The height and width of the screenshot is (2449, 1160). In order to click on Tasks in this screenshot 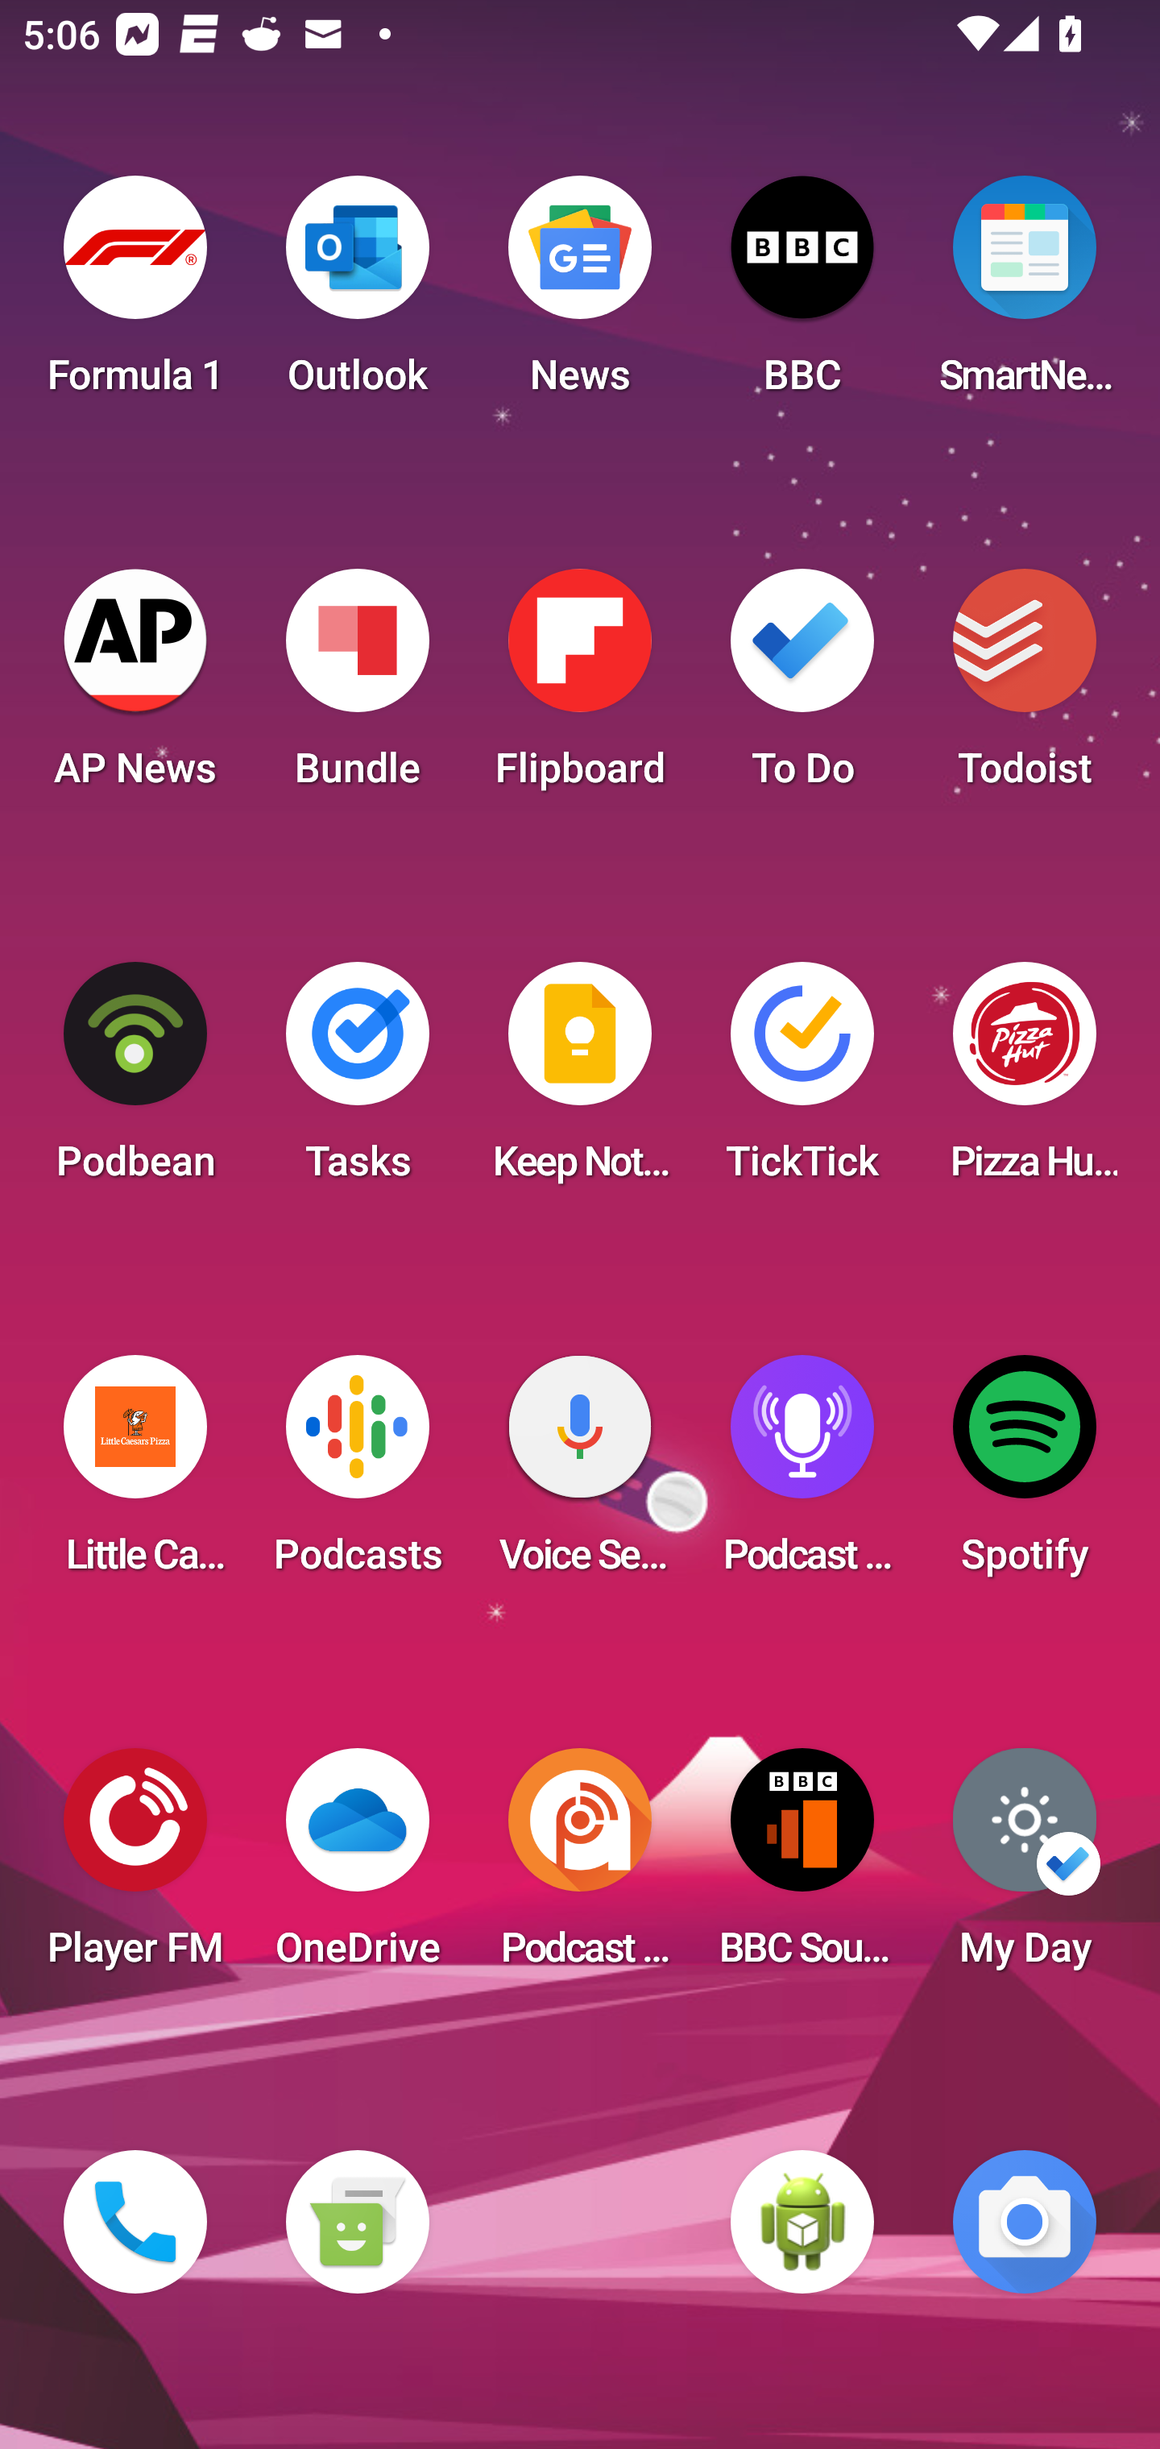, I will do `click(357, 1081)`.